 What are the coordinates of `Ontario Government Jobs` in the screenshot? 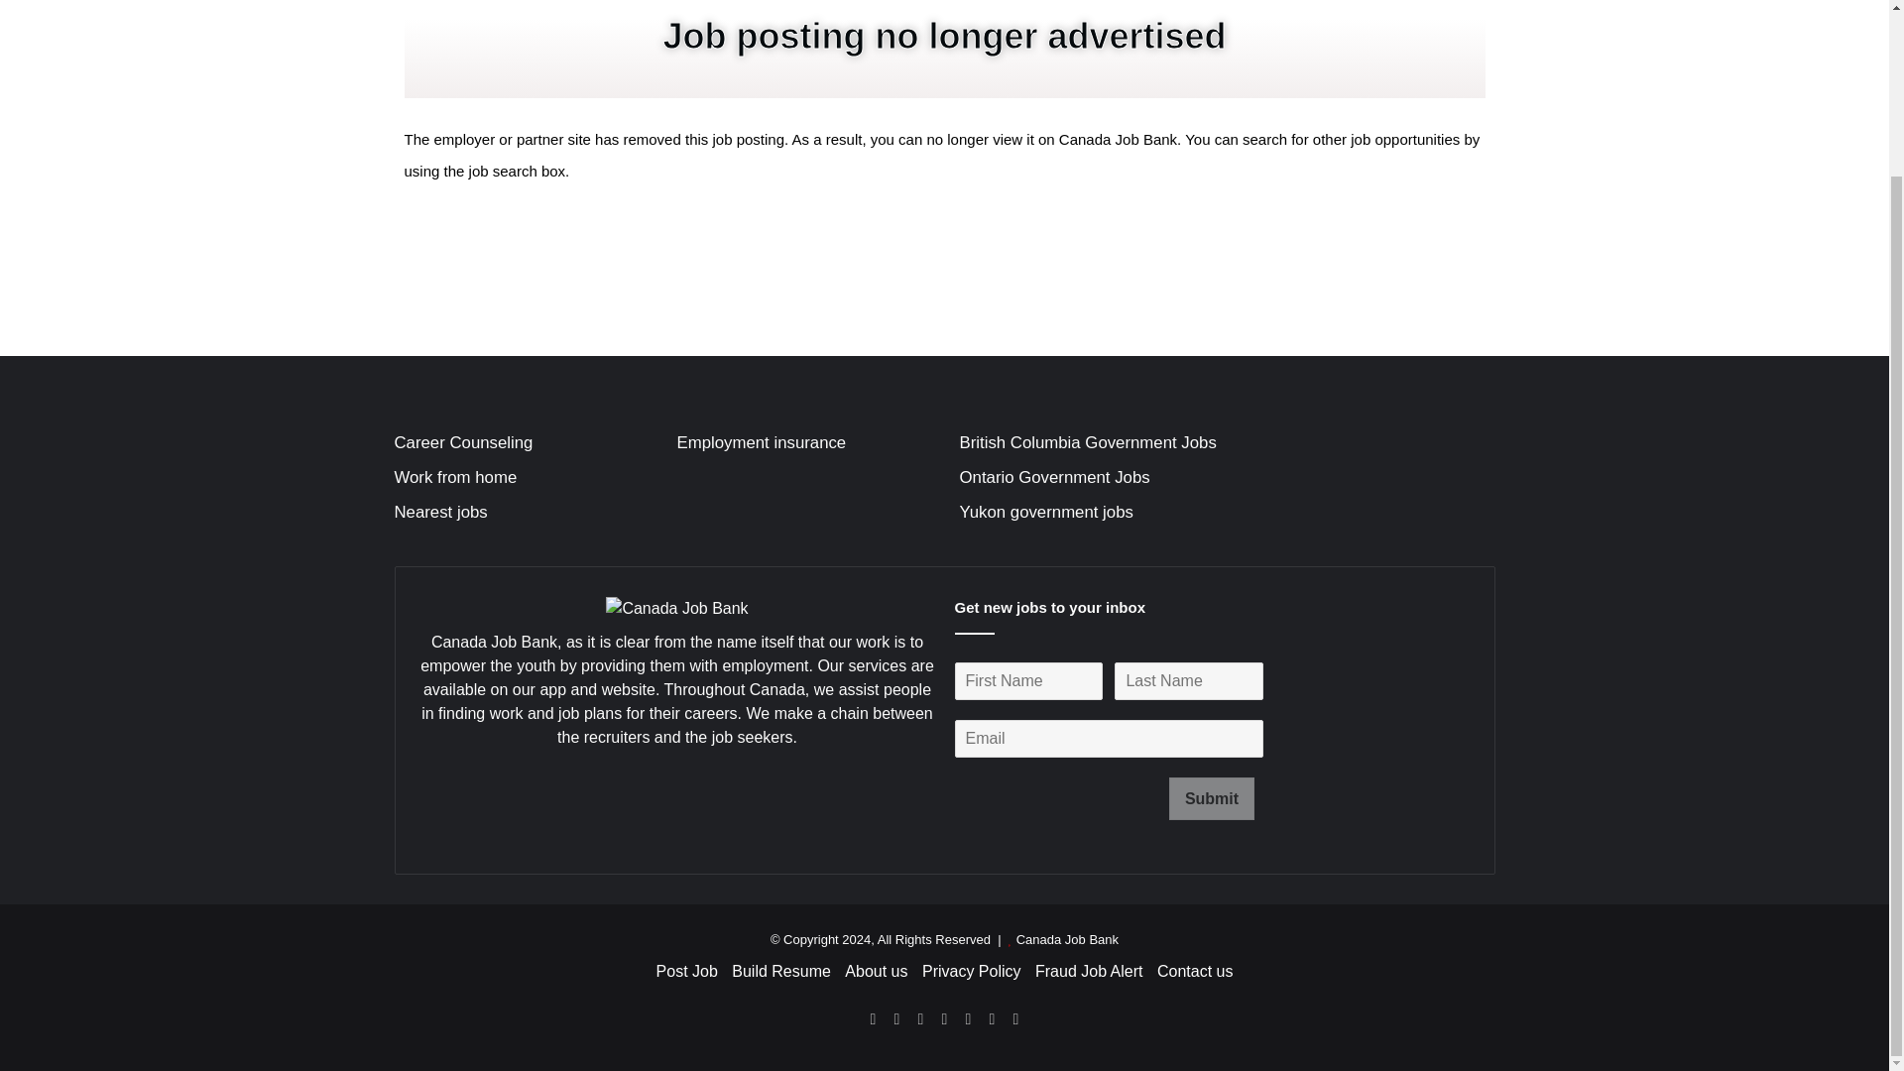 It's located at (1054, 477).